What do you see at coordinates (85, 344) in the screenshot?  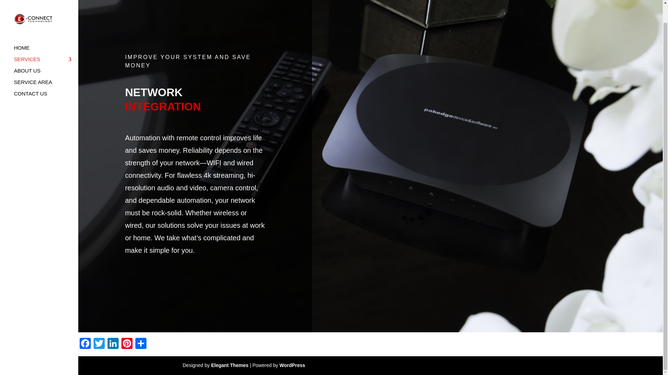 I see `Facebook` at bounding box center [85, 344].